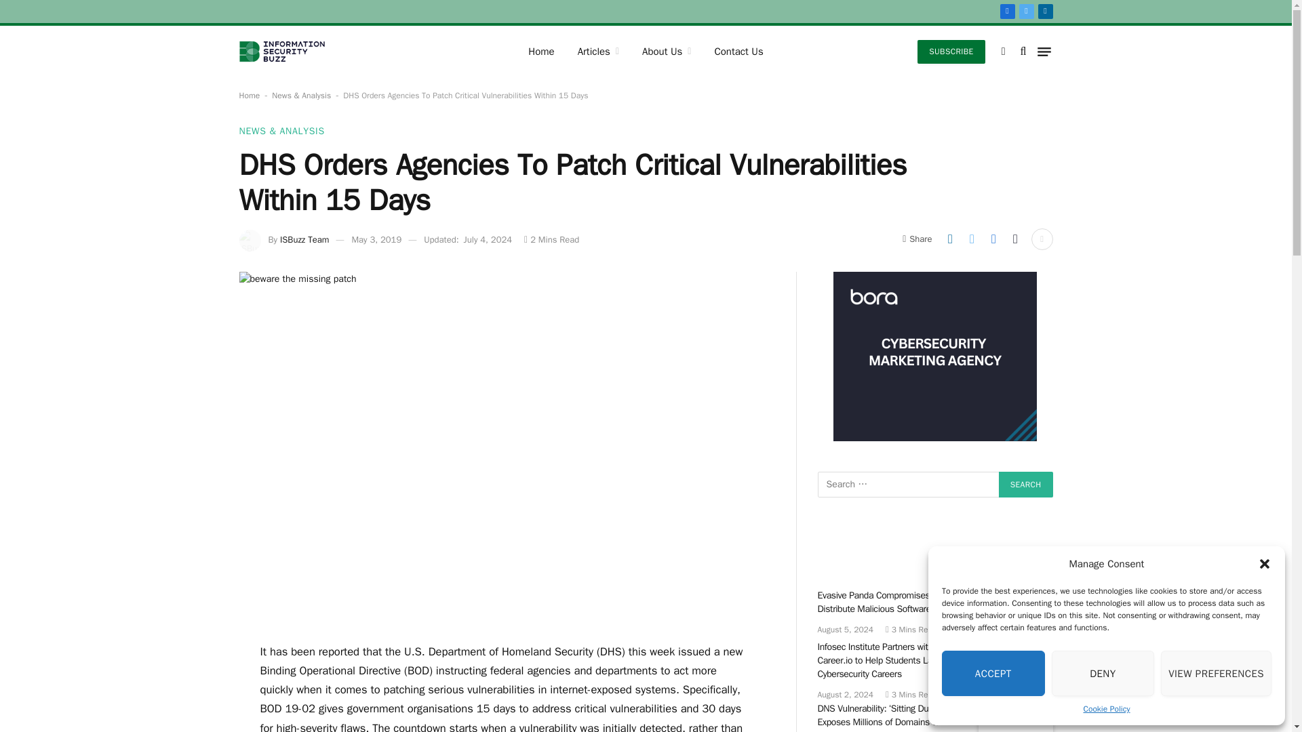  What do you see at coordinates (993, 674) in the screenshot?
I see `ACCEPT` at bounding box center [993, 674].